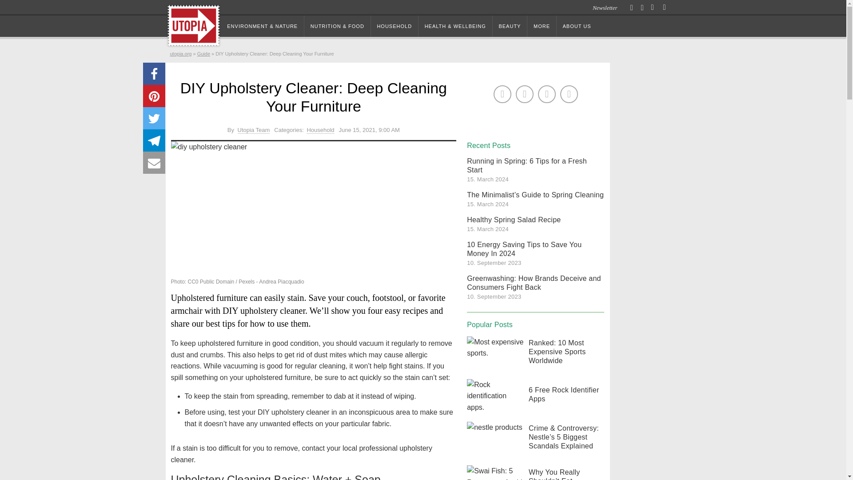 This screenshot has height=480, width=853. Describe the element at coordinates (154, 96) in the screenshot. I see `Pin on Pinterest` at that location.